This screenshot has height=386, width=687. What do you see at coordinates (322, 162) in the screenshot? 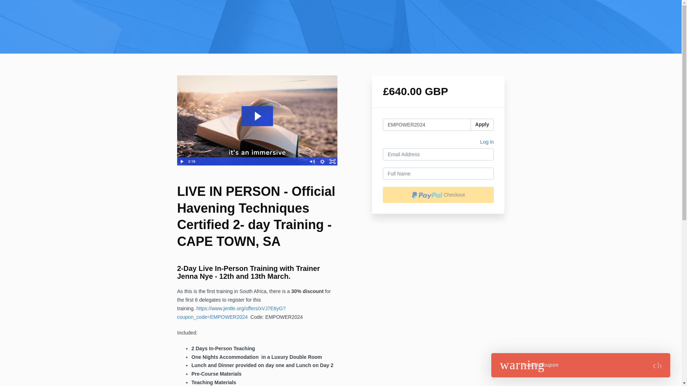
I see `Show settings menu` at bounding box center [322, 162].